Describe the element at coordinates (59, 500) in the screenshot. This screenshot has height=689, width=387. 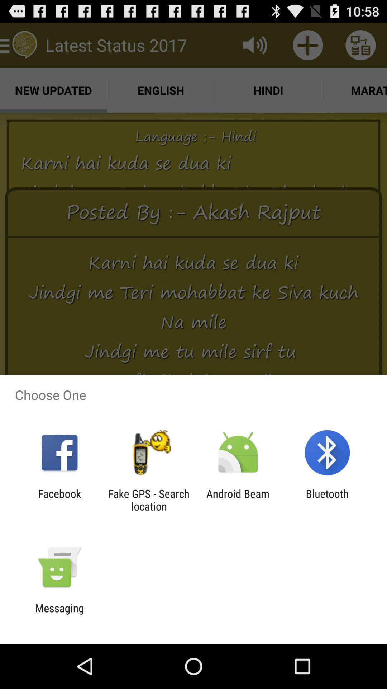
I see `turn on icon to the left of the fake gps search item` at that location.